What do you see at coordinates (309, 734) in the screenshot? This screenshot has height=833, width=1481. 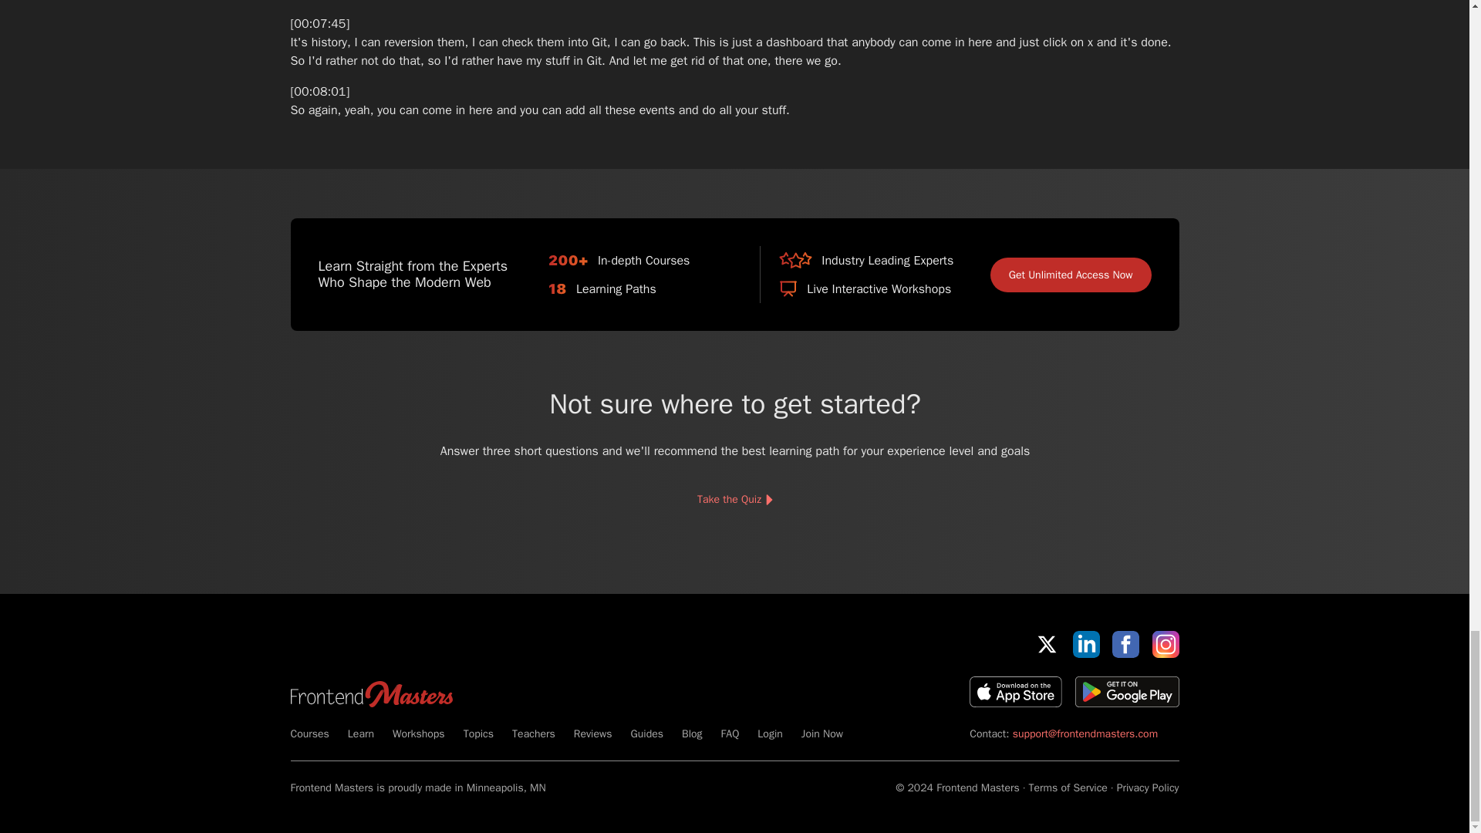 I see `Courses` at bounding box center [309, 734].